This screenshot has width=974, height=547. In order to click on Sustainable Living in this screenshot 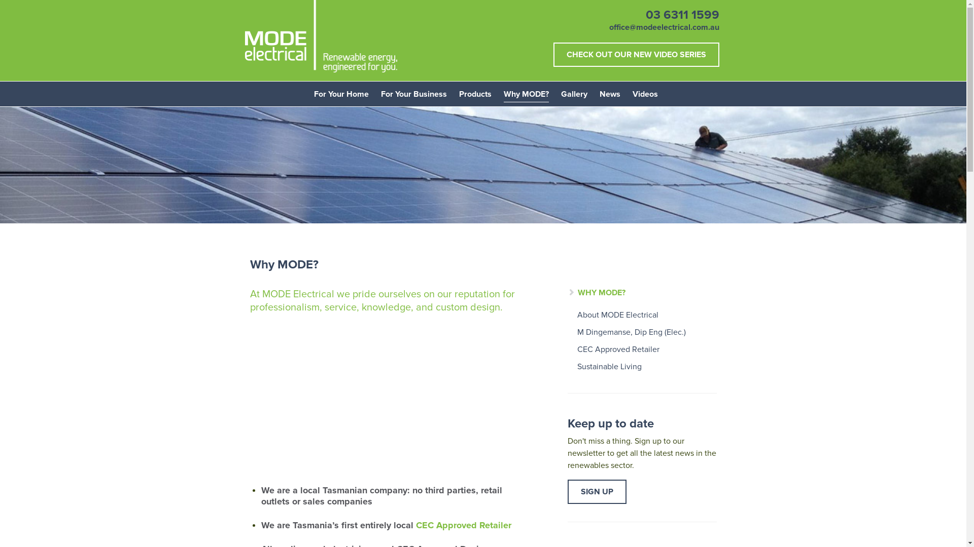, I will do `click(642, 367)`.